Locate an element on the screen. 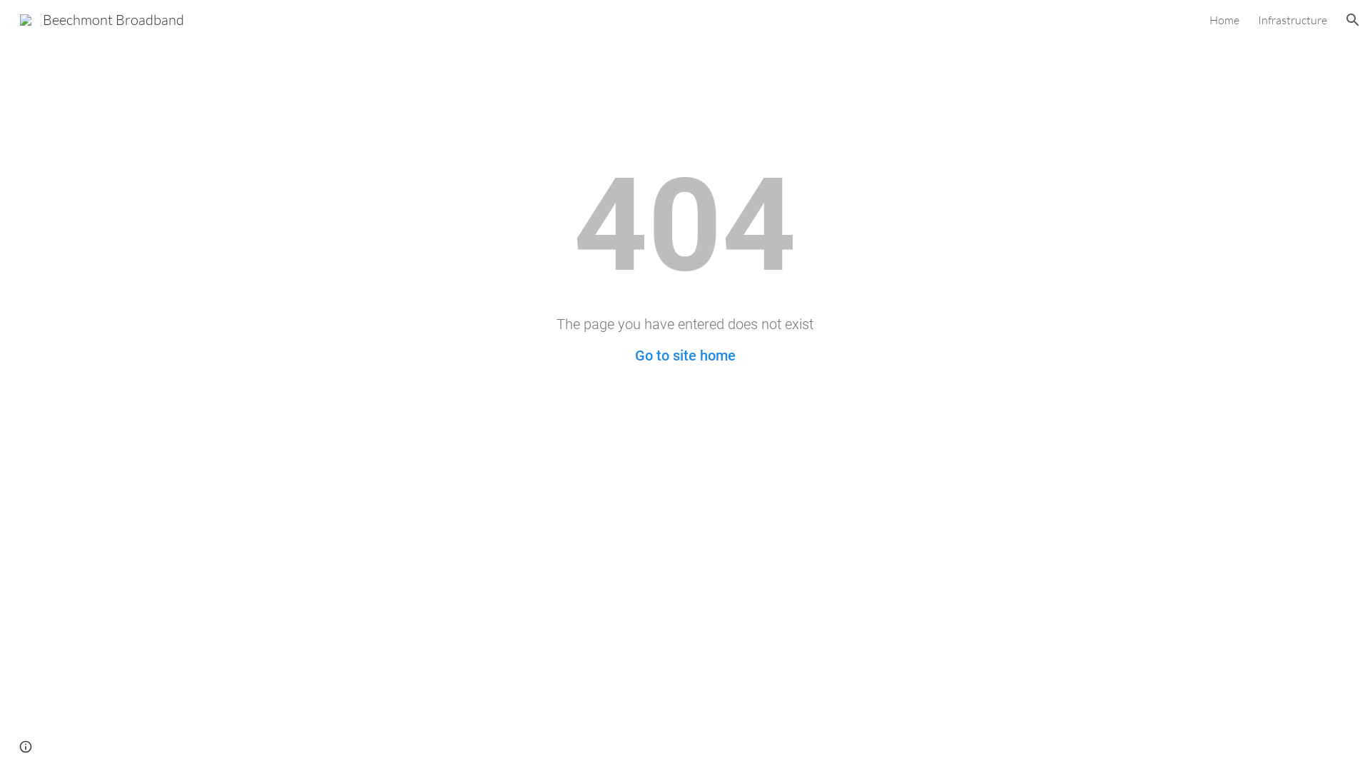 This screenshot has width=1370, height=771. Infrastructure is located at coordinates (1293, 20).